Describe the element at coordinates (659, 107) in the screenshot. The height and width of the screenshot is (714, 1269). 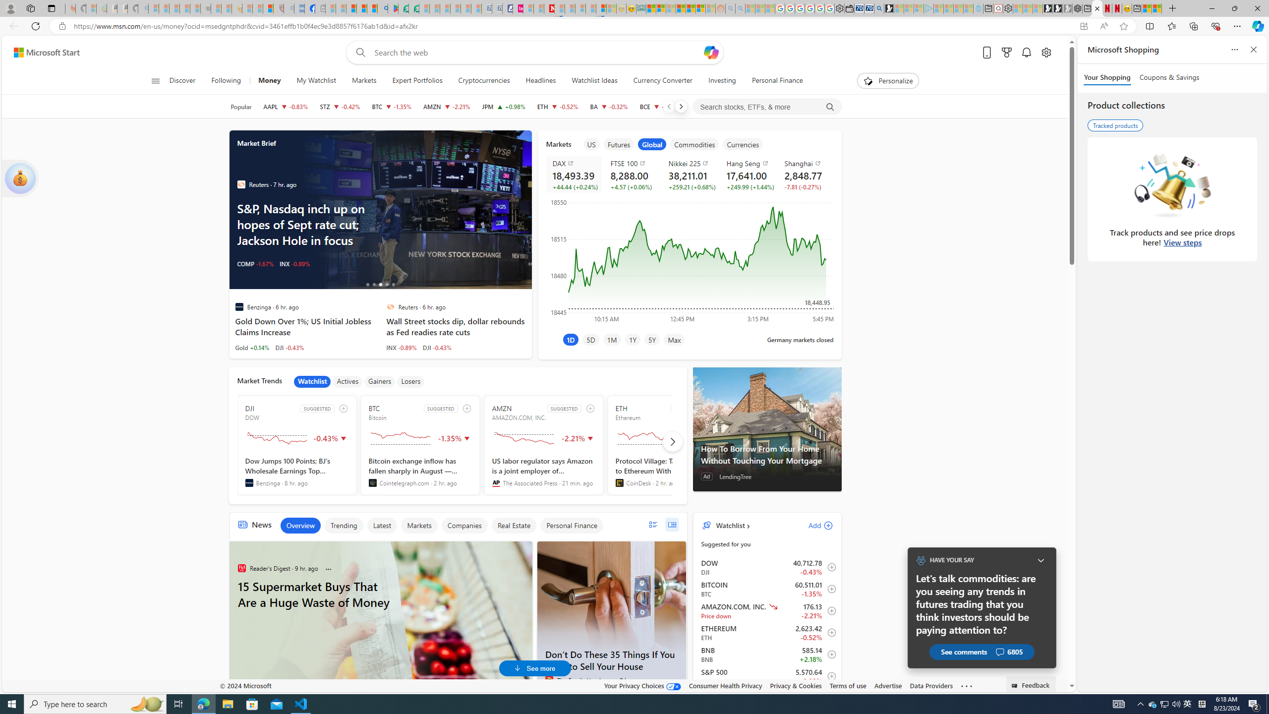
I see `BCE BCE Inc decrease 34.55 -0.07 -0.20%` at that location.